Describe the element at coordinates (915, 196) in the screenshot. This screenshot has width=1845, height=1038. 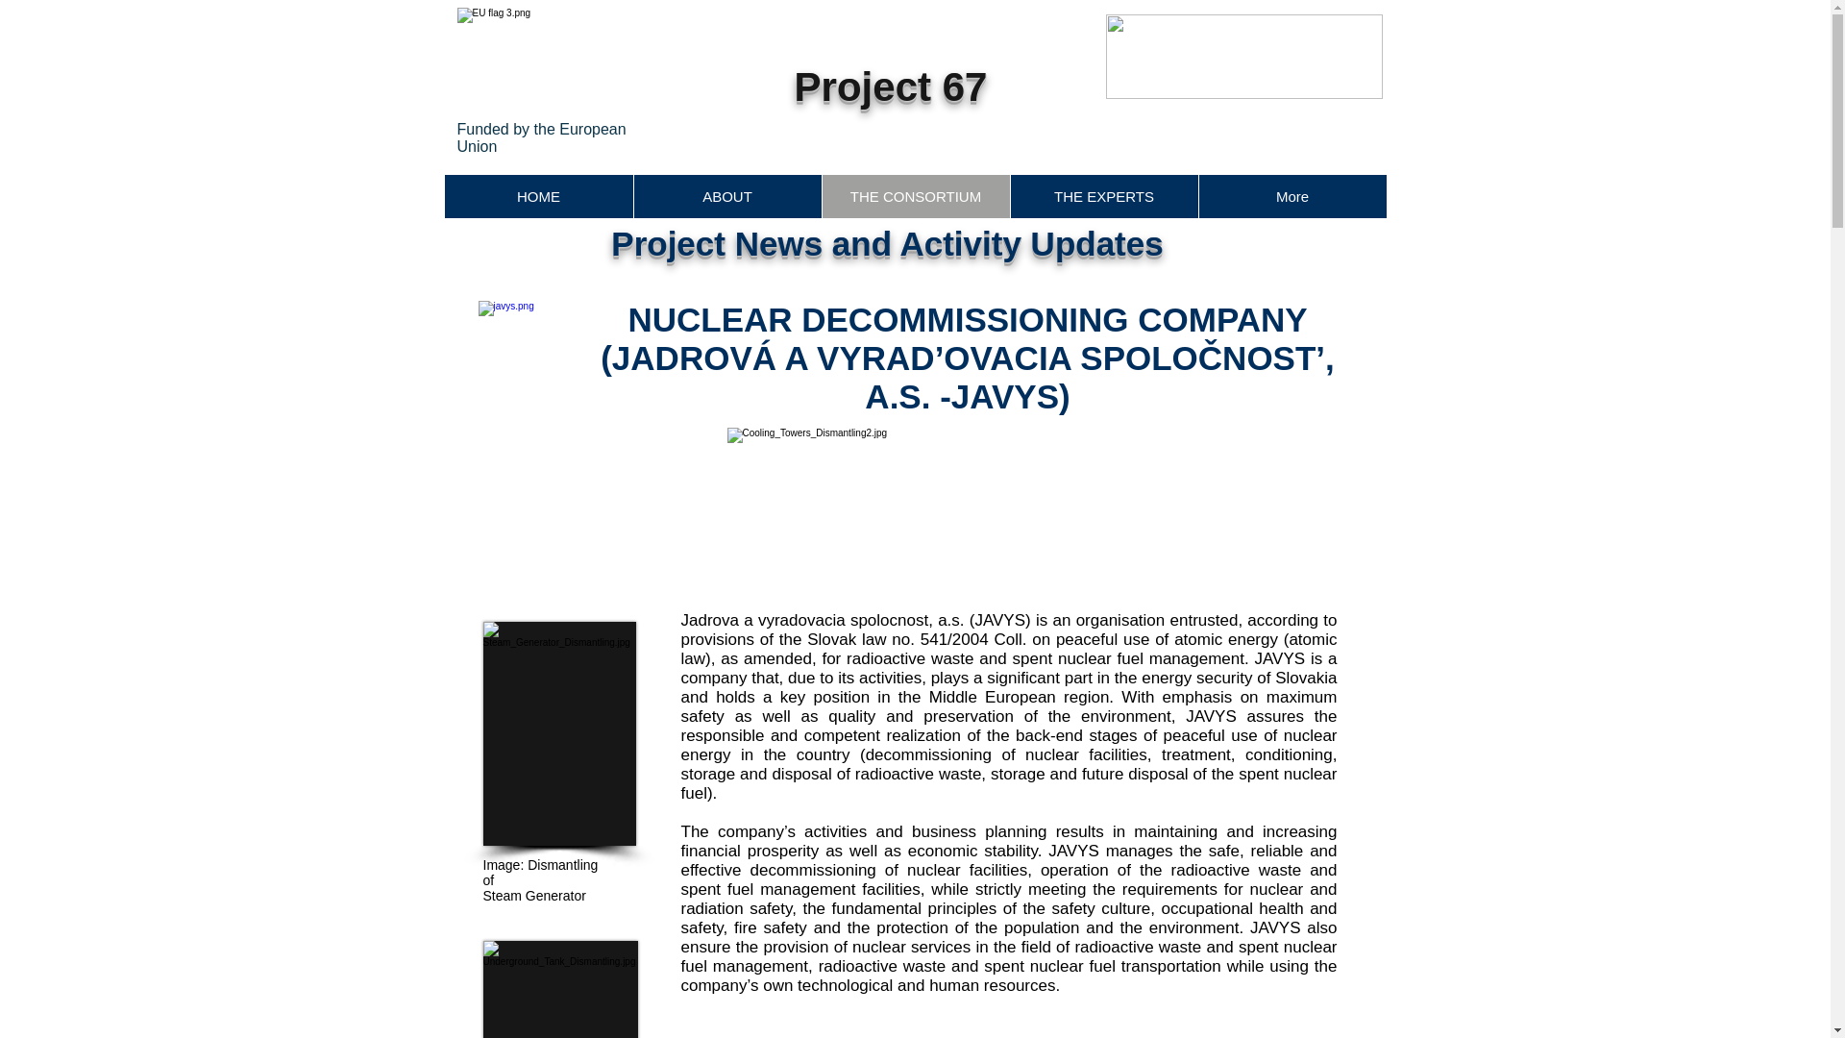
I see `THE CONSORTIUM` at that location.